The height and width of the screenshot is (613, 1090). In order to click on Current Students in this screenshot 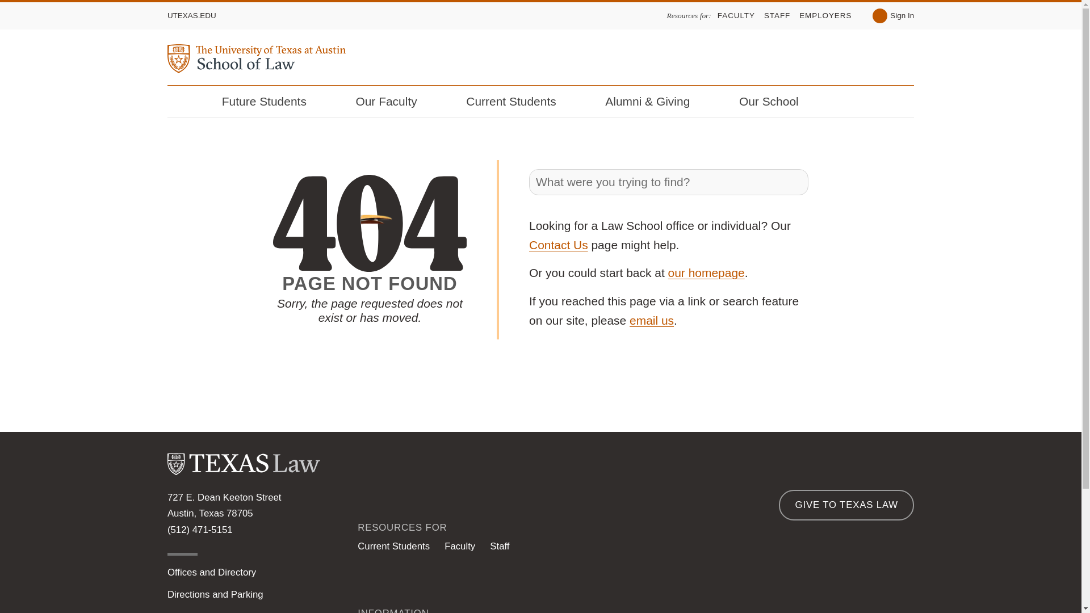, I will do `click(518, 102)`.